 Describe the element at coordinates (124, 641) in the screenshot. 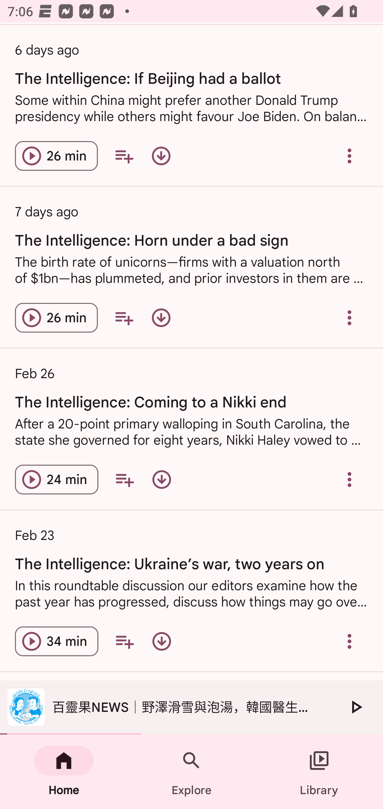

I see `Add to your queue` at that location.